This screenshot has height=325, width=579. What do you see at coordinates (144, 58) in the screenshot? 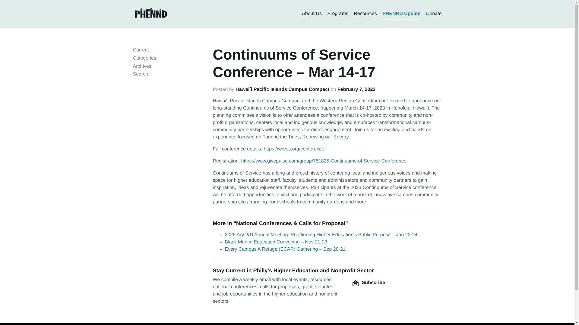
I see `Categories` at bounding box center [144, 58].